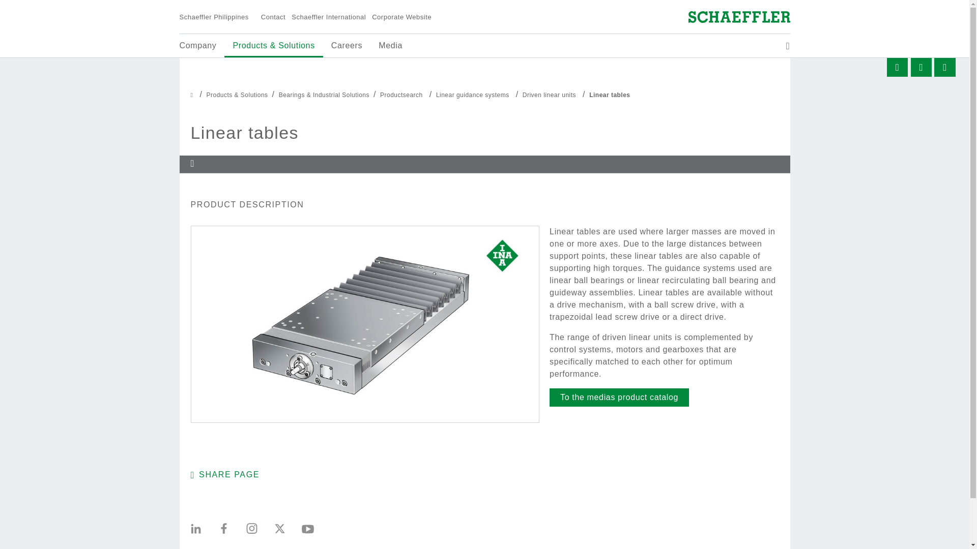 The height and width of the screenshot is (549, 977). Describe the element at coordinates (270, 17) in the screenshot. I see `Contact` at that location.